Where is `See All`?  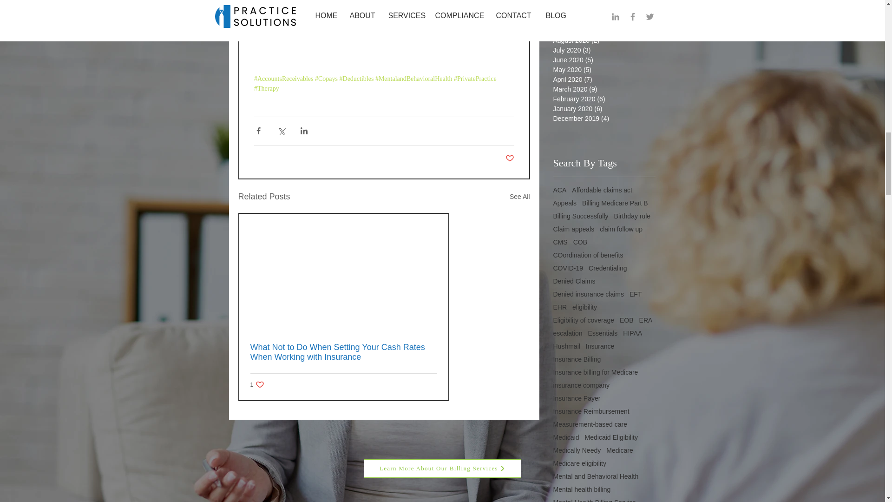
See All is located at coordinates (519, 197).